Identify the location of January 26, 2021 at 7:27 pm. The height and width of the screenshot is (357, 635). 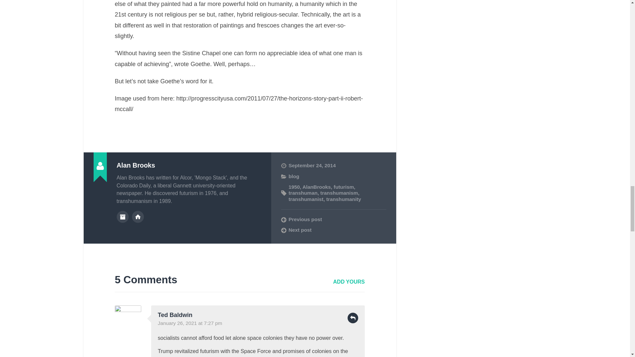
(190, 323).